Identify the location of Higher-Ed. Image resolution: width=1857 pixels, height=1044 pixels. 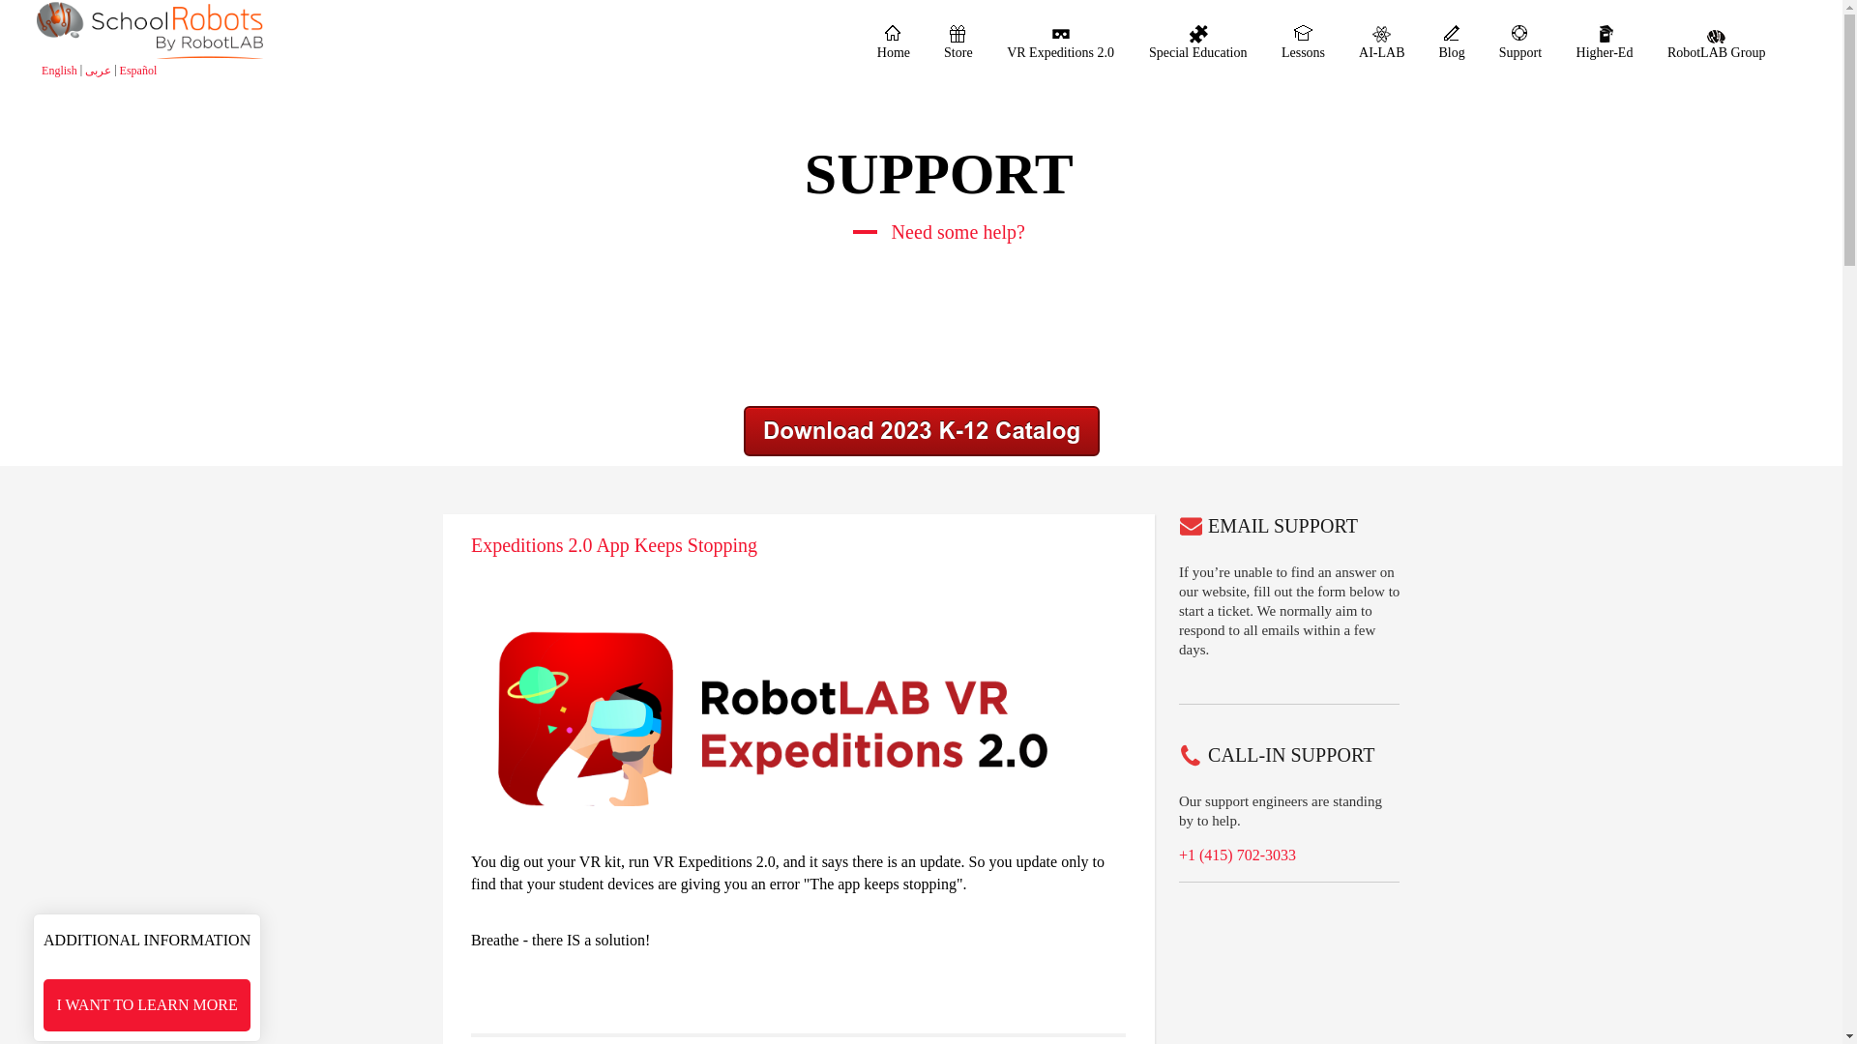
(1606, 43).